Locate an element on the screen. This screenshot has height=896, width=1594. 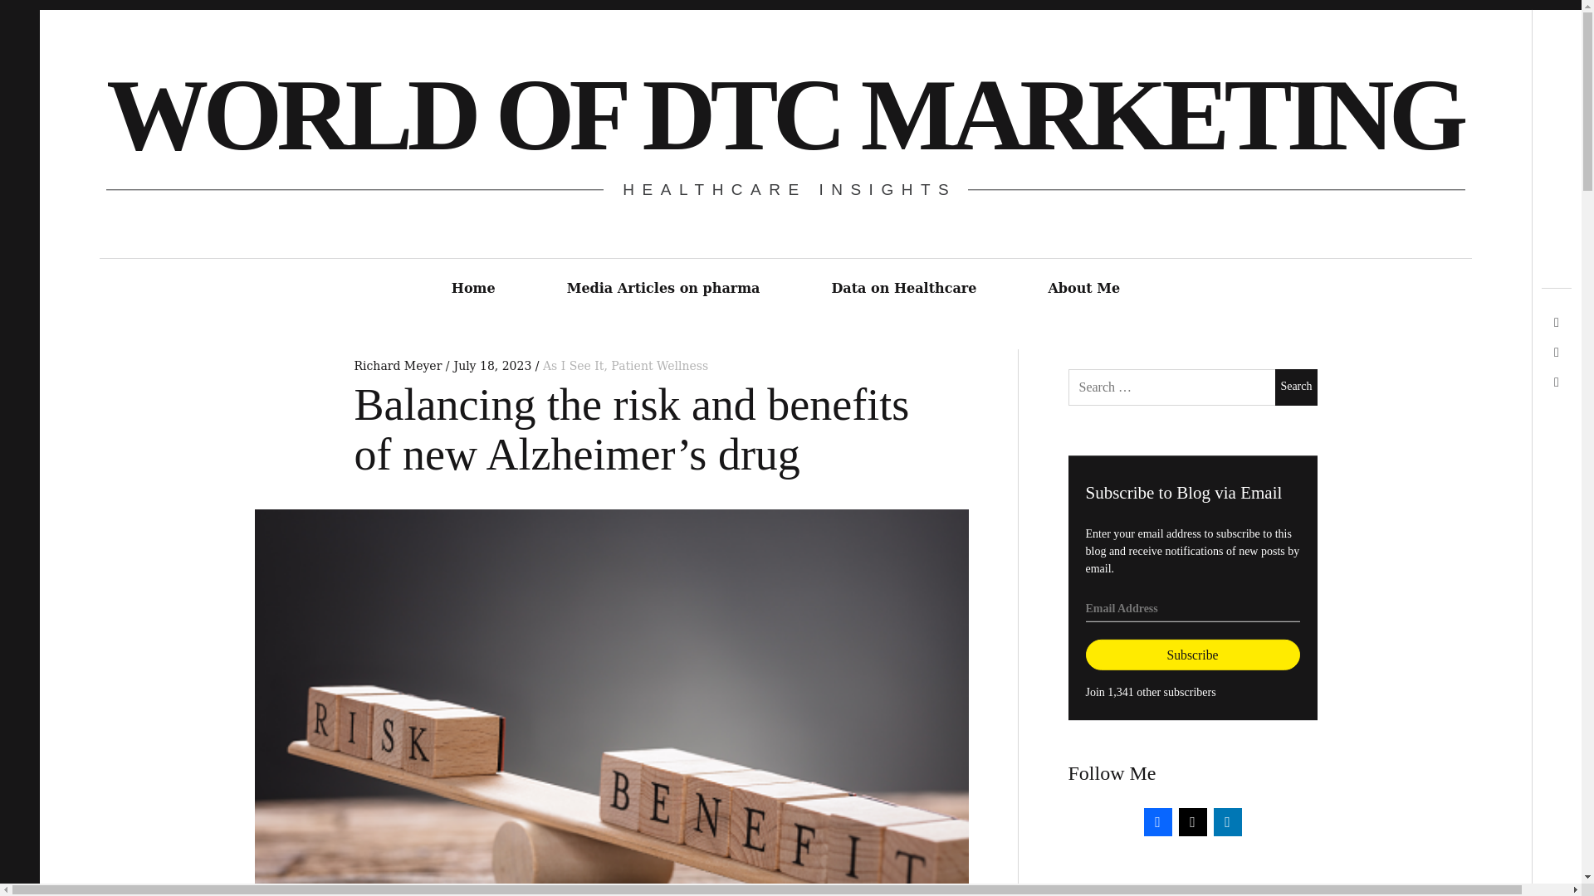
WORLD OF DTC MARKETING is located at coordinates (785, 114).